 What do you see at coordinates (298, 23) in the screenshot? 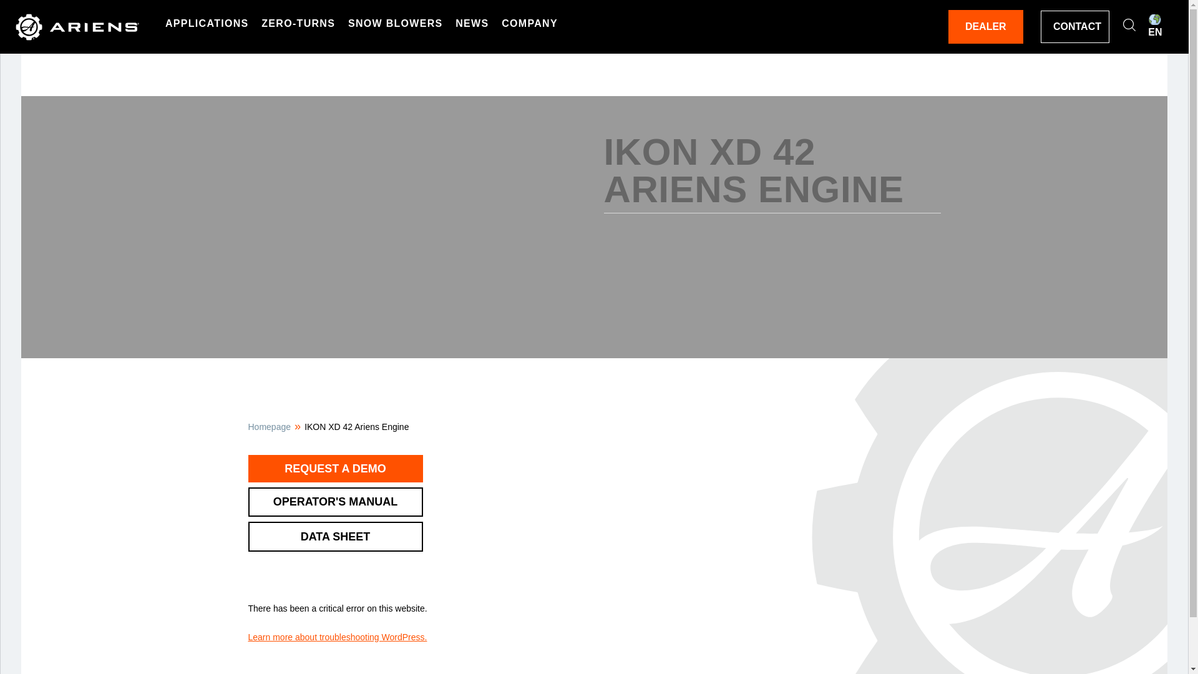
I see `Zero-Turns` at bounding box center [298, 23].